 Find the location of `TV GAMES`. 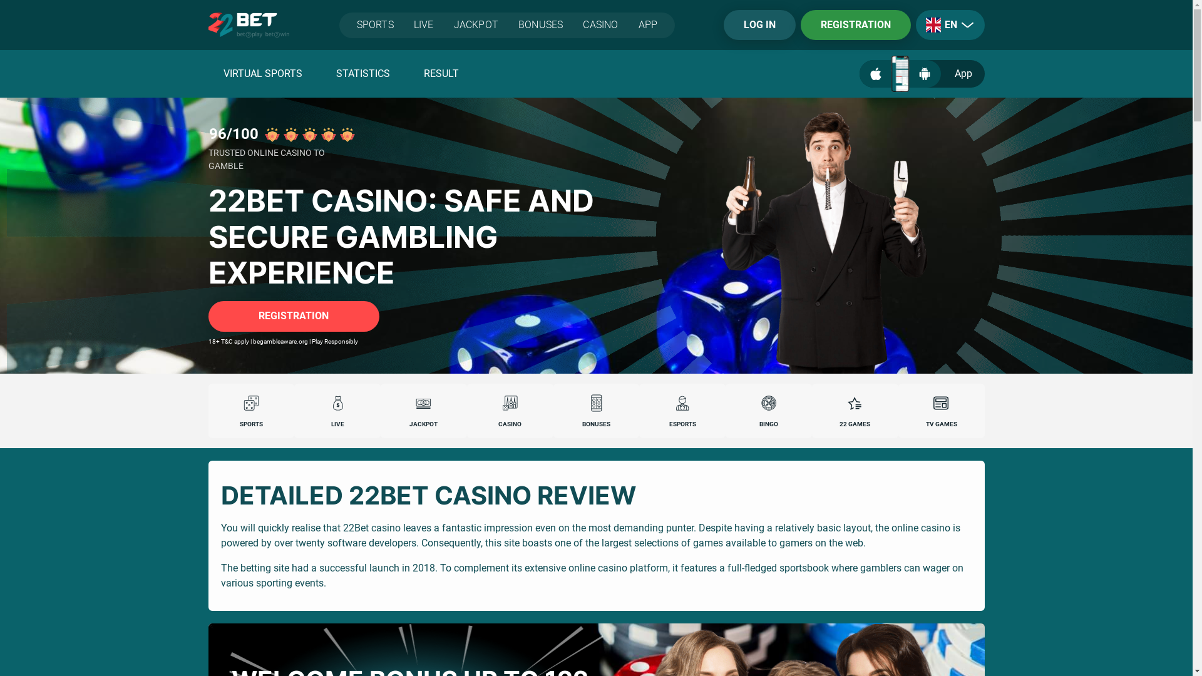

TV GAMES is located at coordinates (942, 411).